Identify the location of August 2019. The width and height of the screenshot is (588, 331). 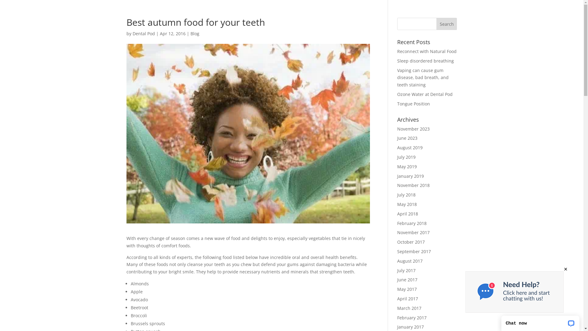
(410, 148).